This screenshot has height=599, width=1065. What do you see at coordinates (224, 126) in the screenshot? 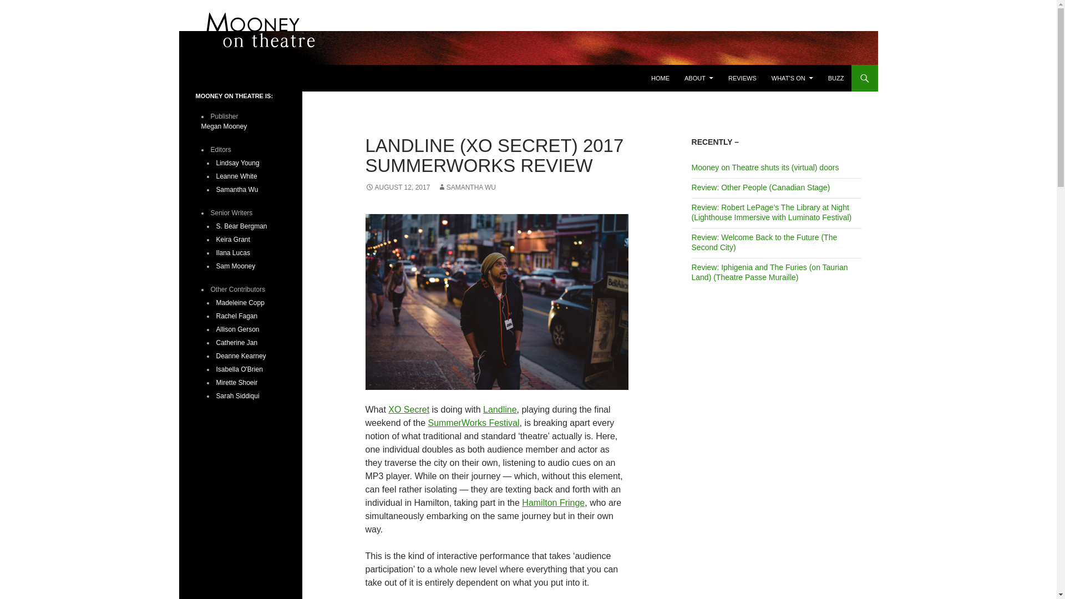
I see `Megan Mooney` at bounding box center [224, 126].